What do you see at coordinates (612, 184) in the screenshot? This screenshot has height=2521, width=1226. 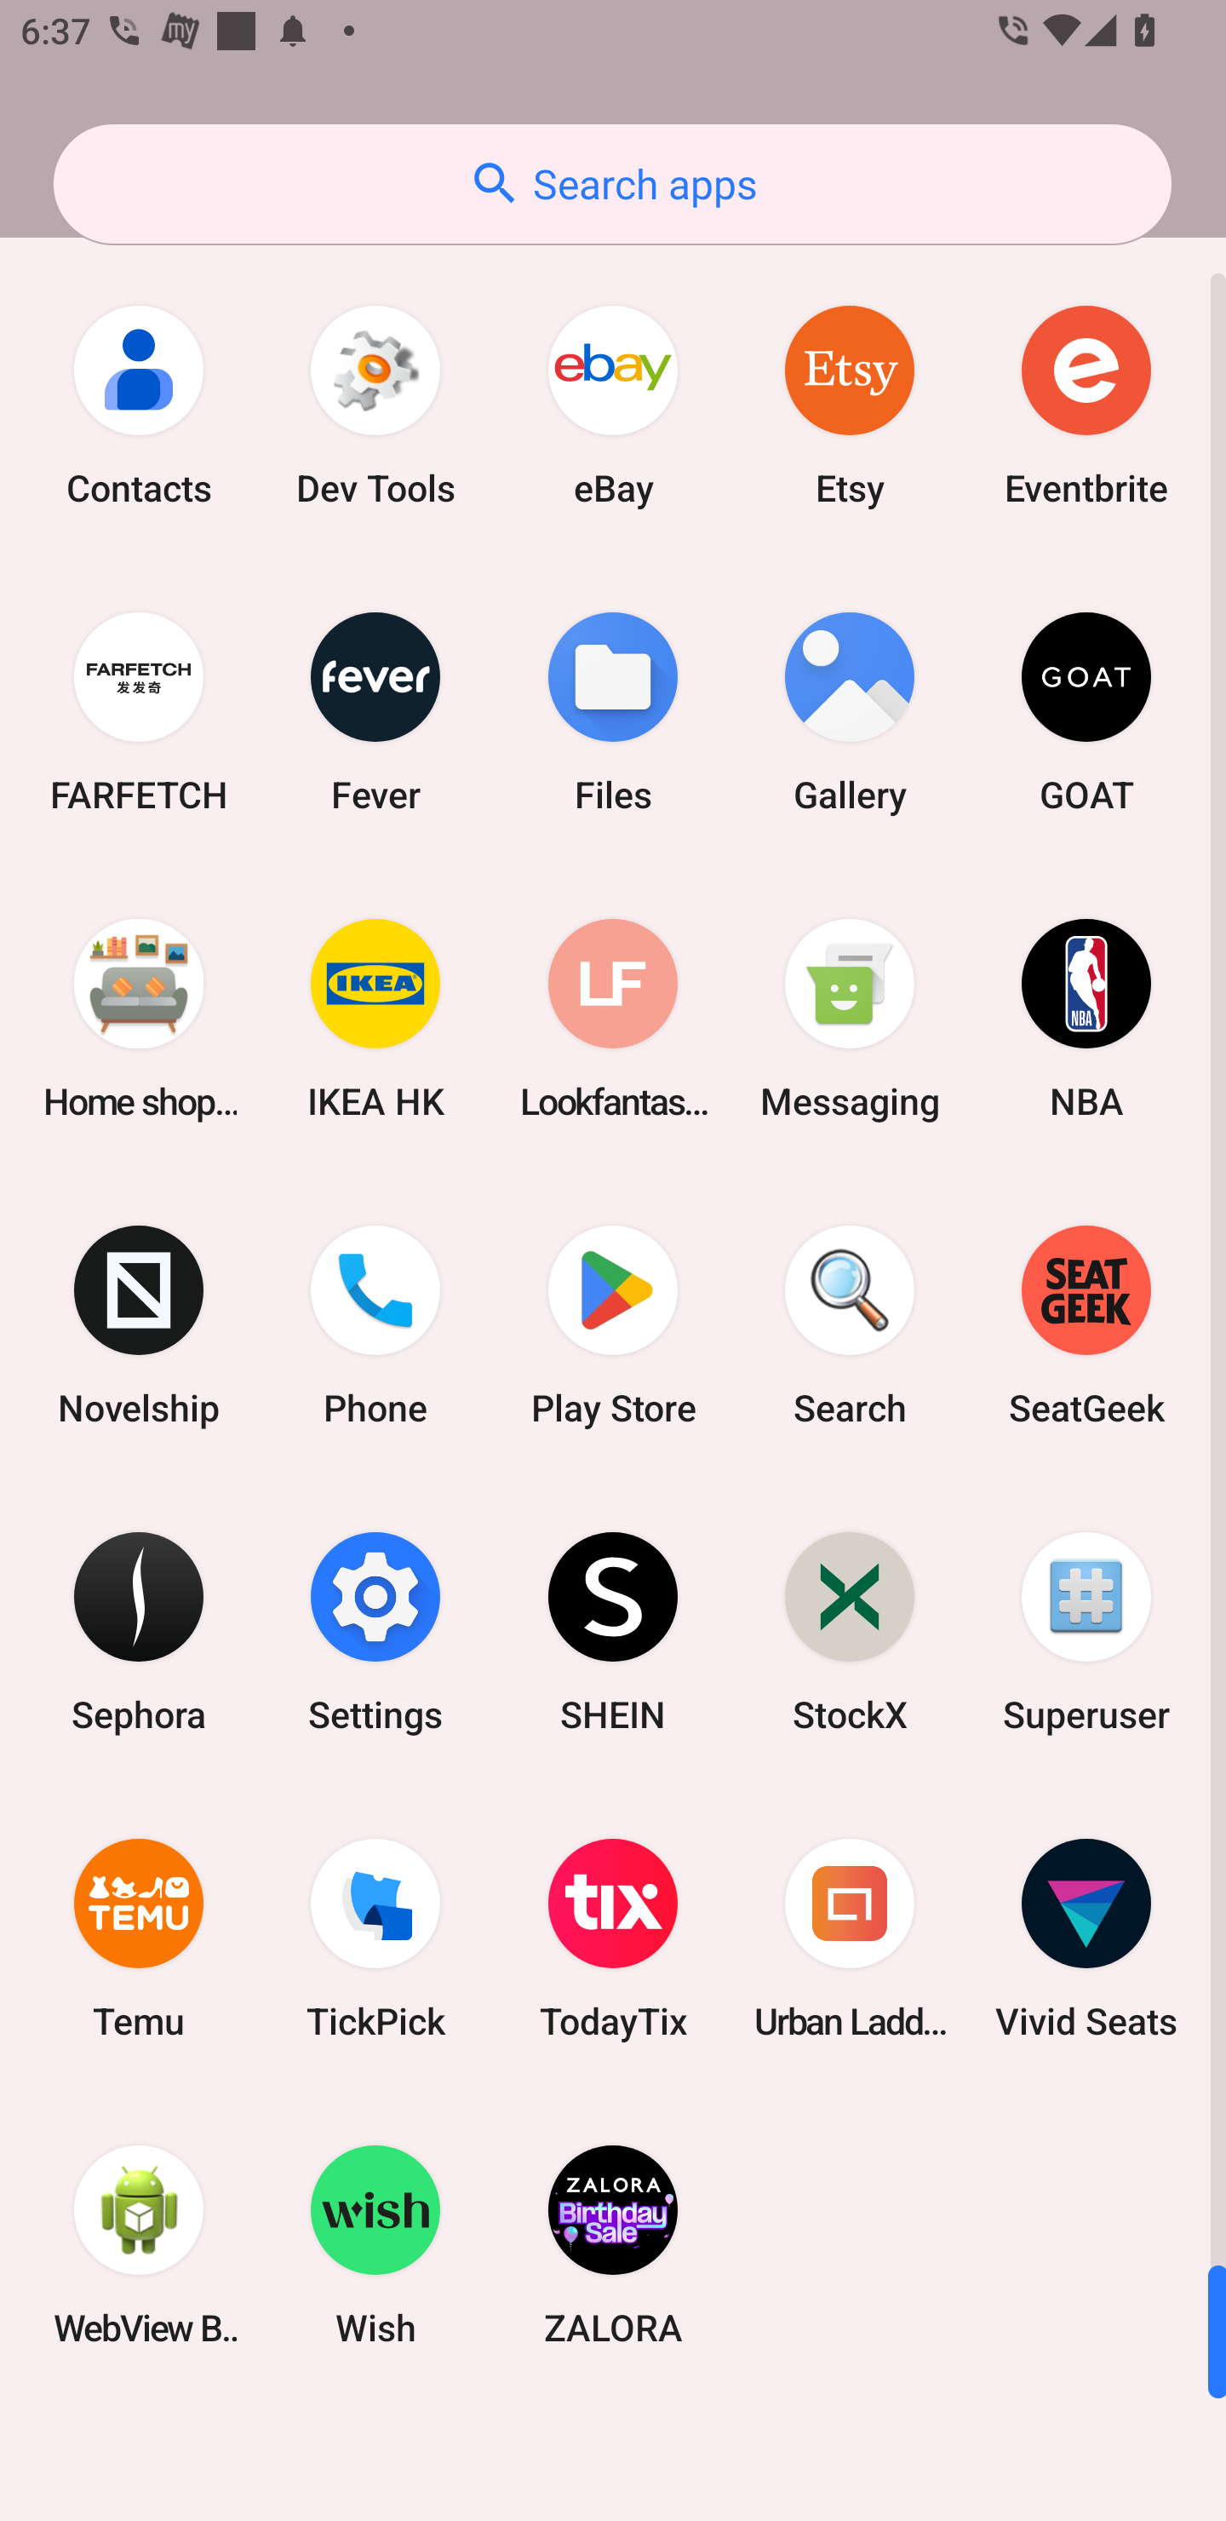 I see `  Search apps` at bounding box center [612, 184].